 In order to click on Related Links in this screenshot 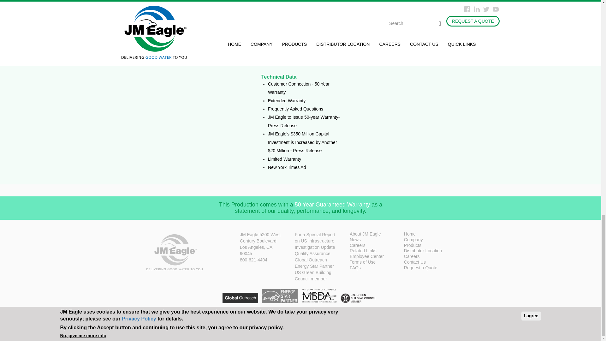, I will do `click(376, 251)`.